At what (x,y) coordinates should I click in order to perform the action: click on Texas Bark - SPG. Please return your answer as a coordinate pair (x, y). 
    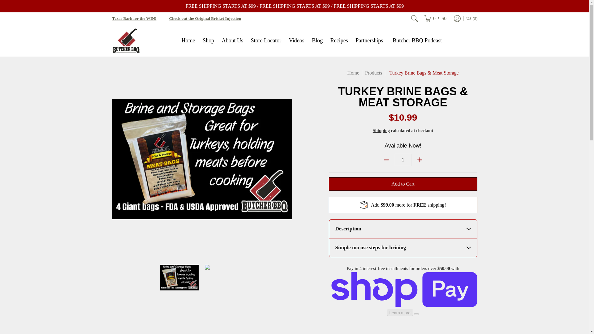
    Looking at the image, I should click on (134, 18).